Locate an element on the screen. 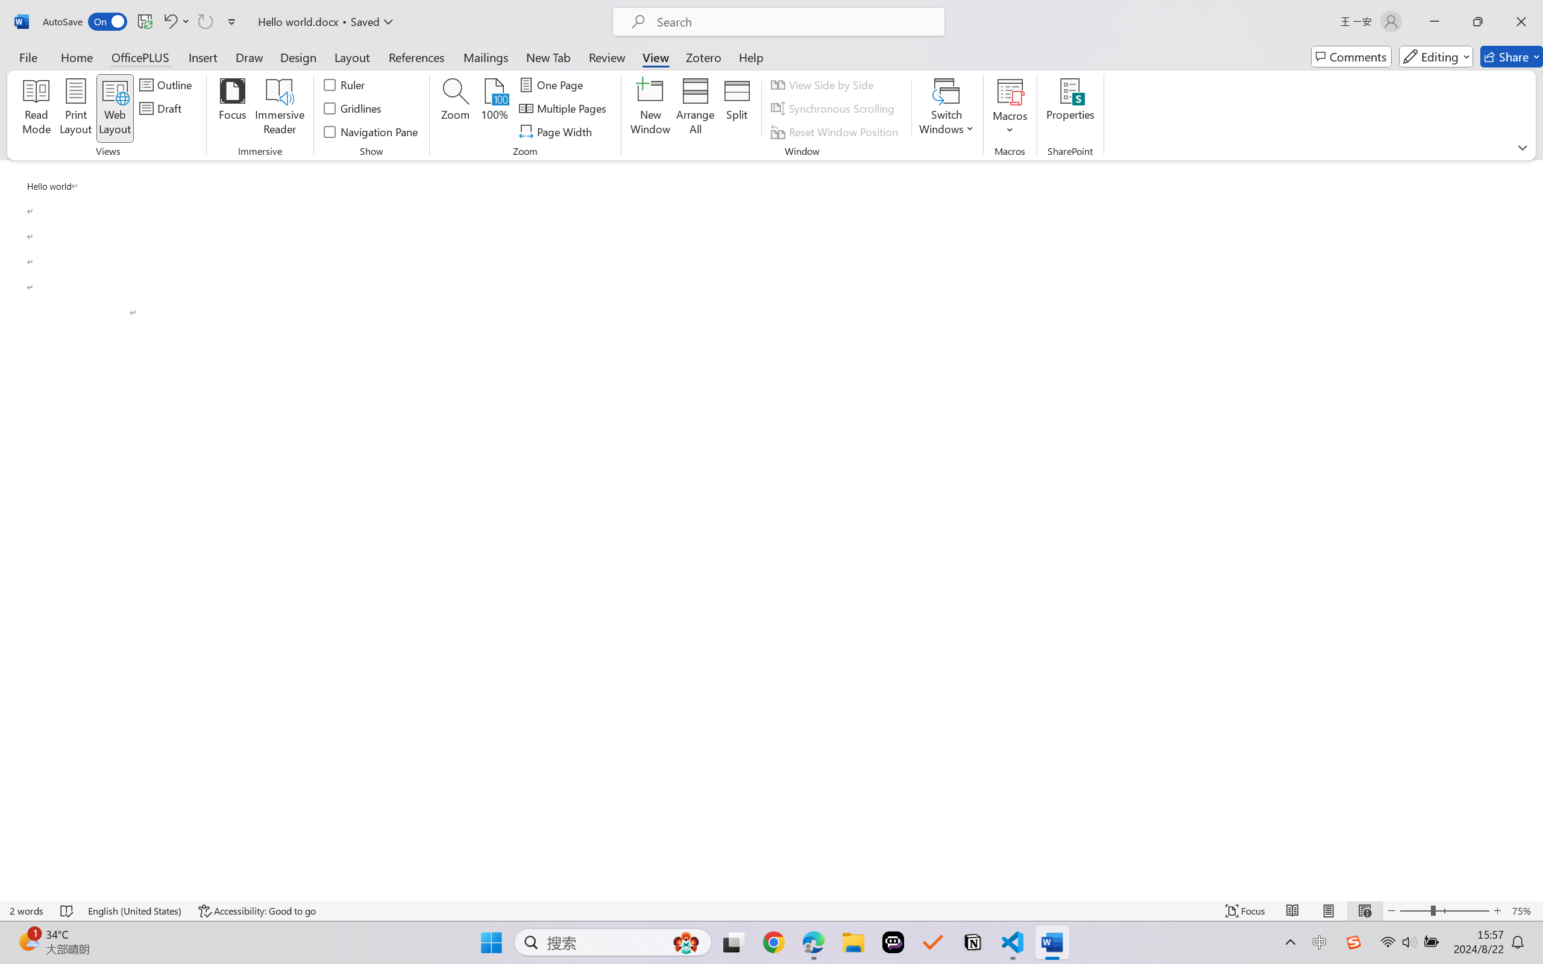  Class: Image is located at coordinates (1354, 942).